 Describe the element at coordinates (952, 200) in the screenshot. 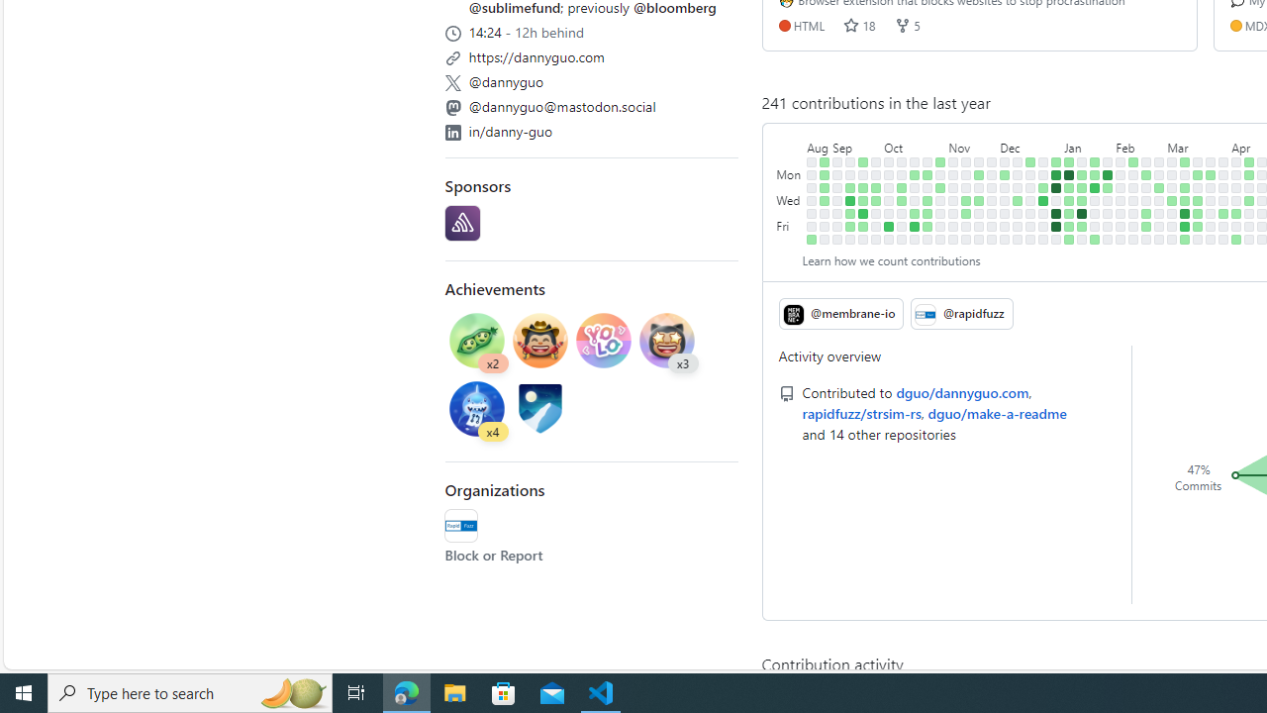

I see `No contributions on November 8th.` at that location.